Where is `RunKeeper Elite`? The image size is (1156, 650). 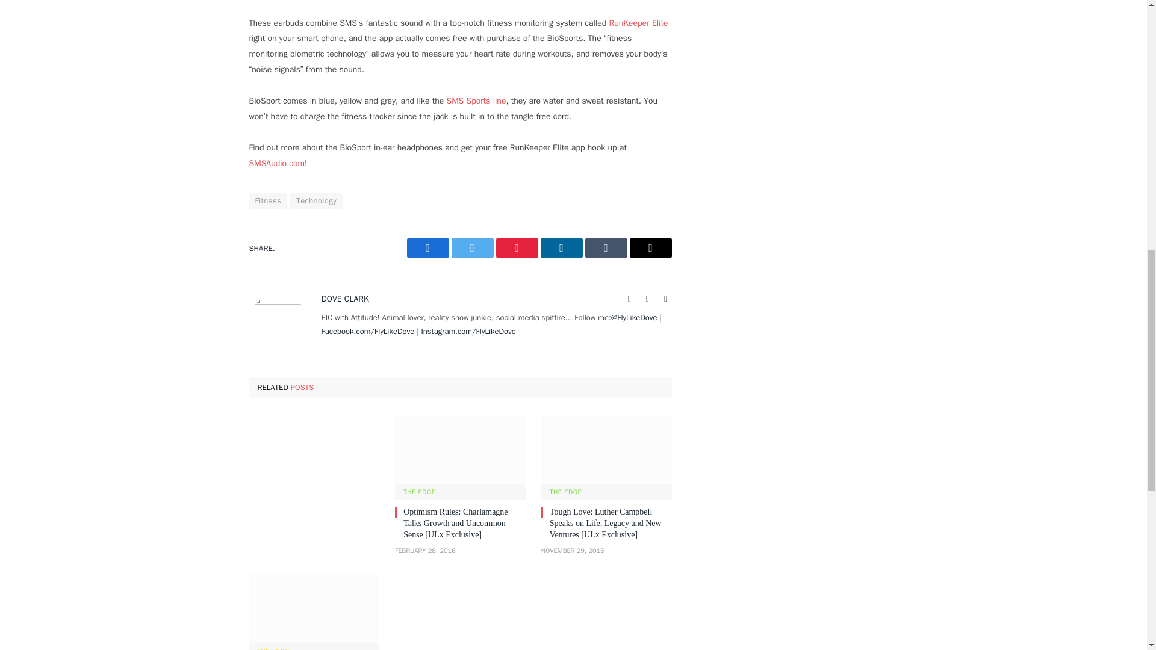
RunKeeper Elite is located at coordinates (638, 23).